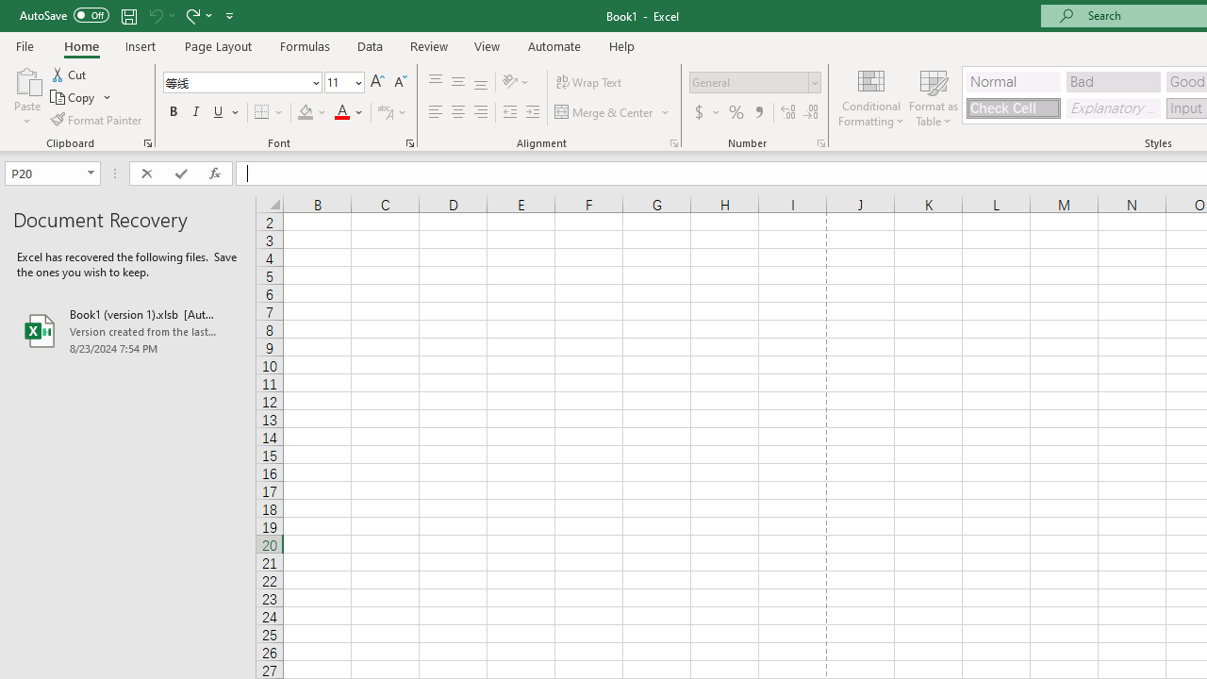  Describe the element at coordinates (736, 113) in the screenshot. I see `Percent Style` at that location.